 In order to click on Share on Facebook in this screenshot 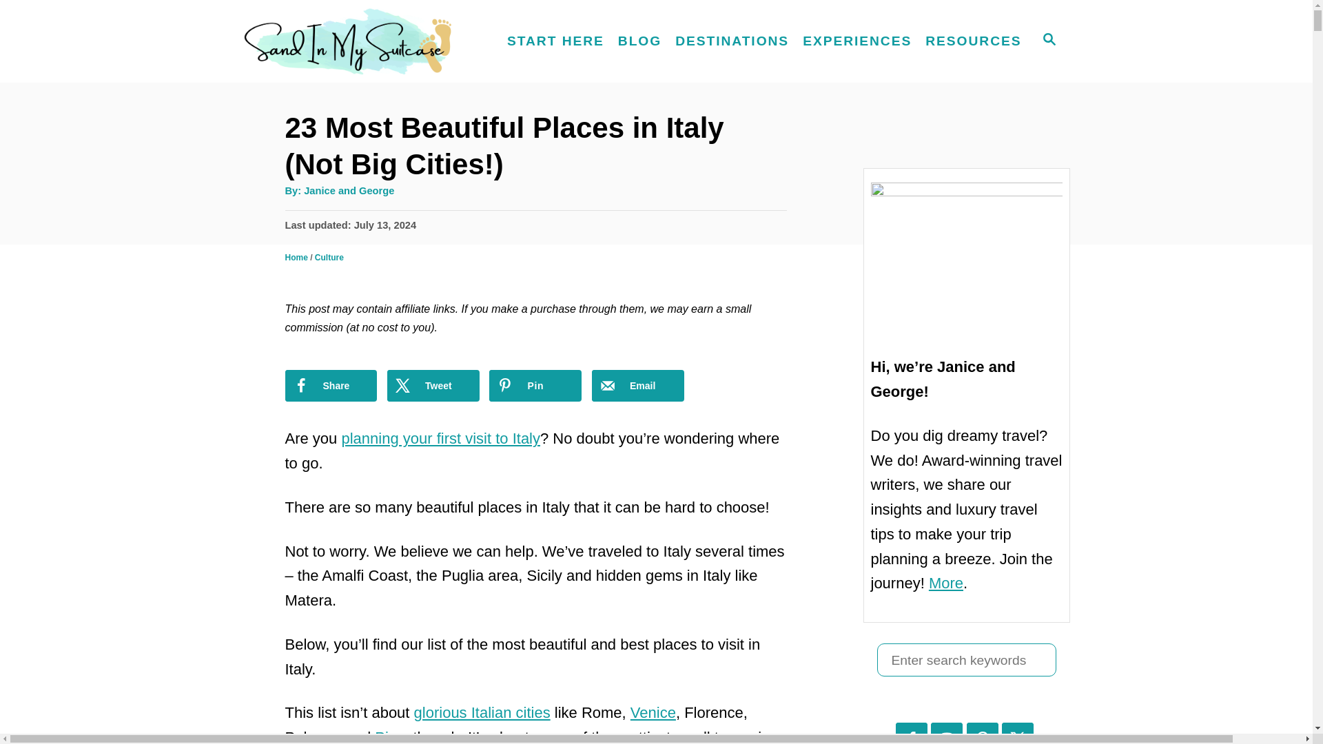, I will do `click(331, 386)`.